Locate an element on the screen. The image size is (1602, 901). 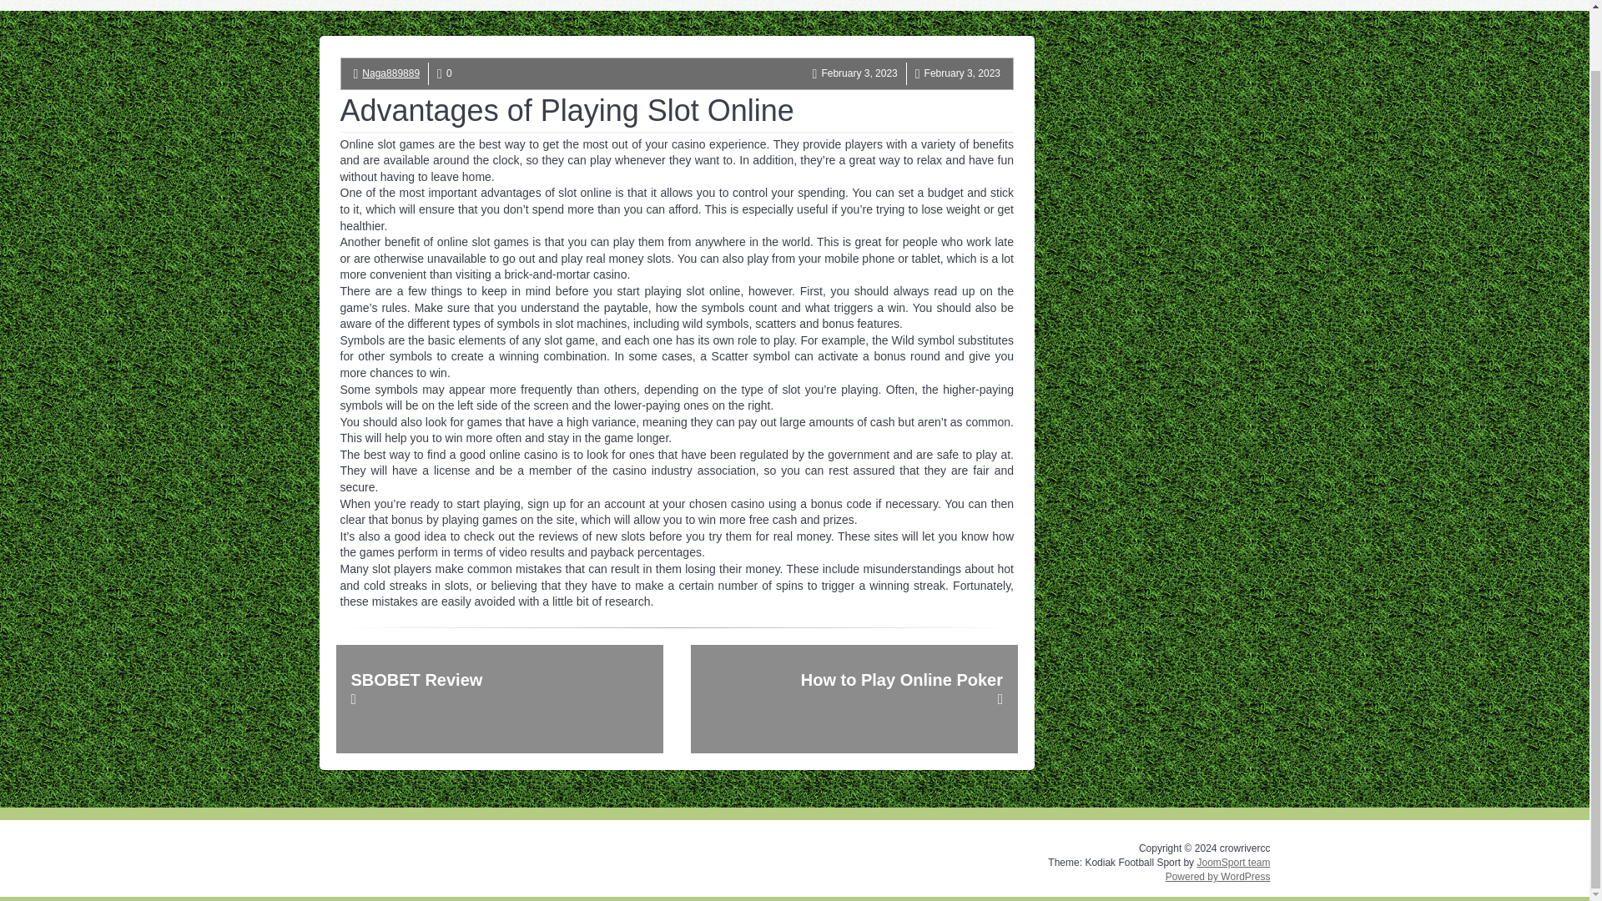
 The Best WordPress Sport Plugin for your league and club  is located at coordinates (1233, 863).